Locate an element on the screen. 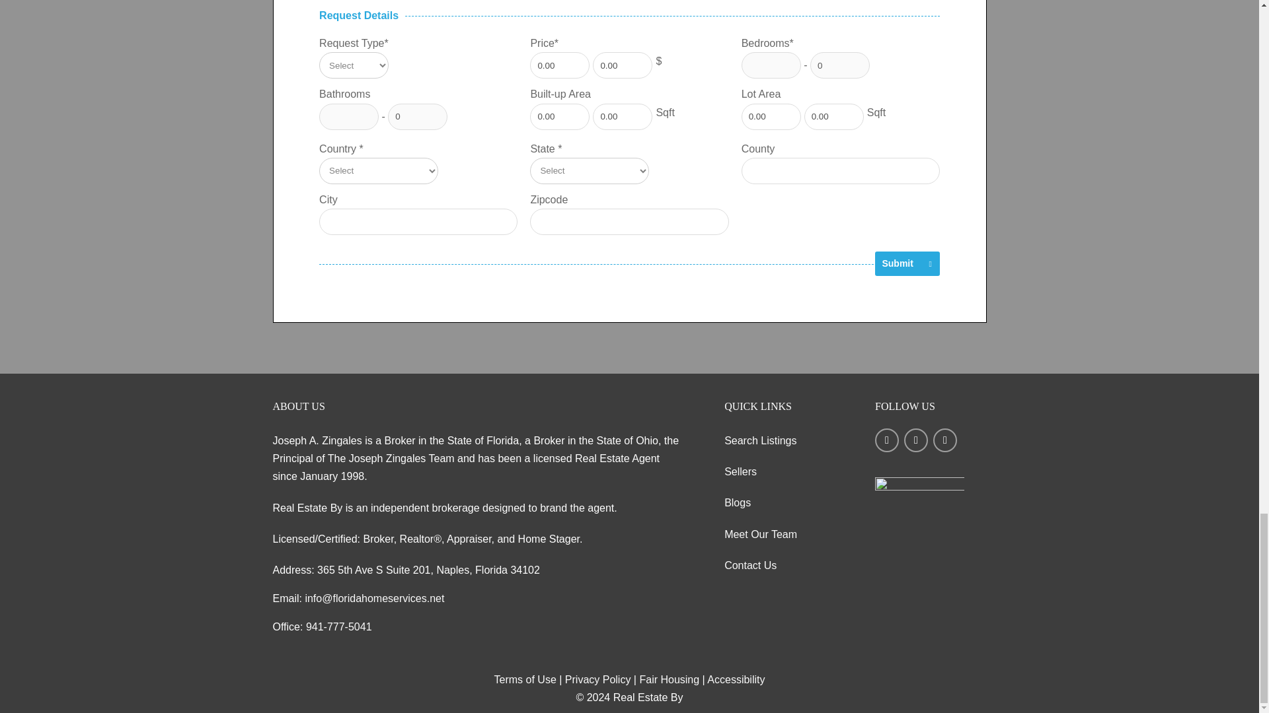 Image resolution: width=1269 pixels, height=713 pixels. 0.00 is located at coordinates (560, 116).